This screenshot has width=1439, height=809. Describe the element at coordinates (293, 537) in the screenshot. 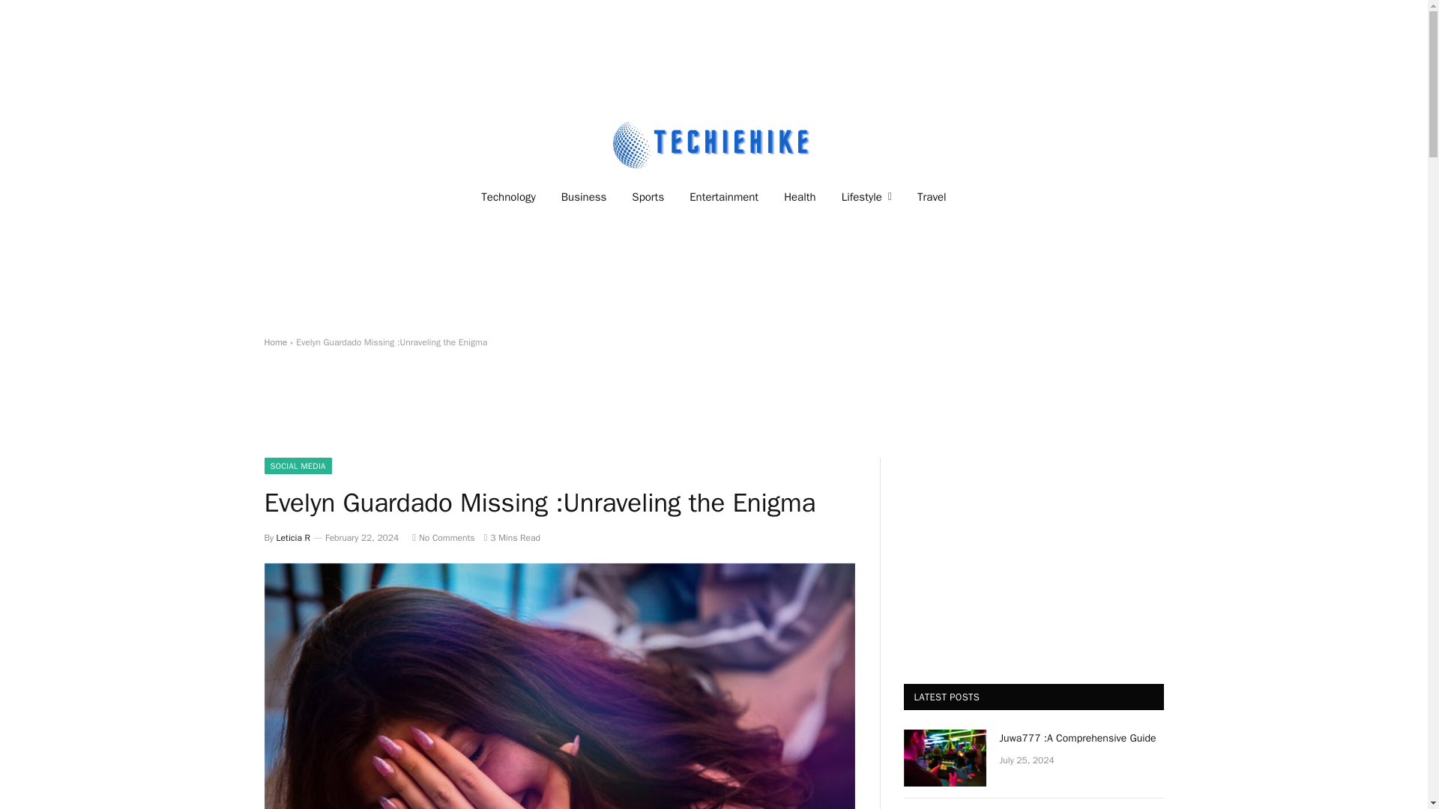

I see `Posts by Leticia R` at that location.